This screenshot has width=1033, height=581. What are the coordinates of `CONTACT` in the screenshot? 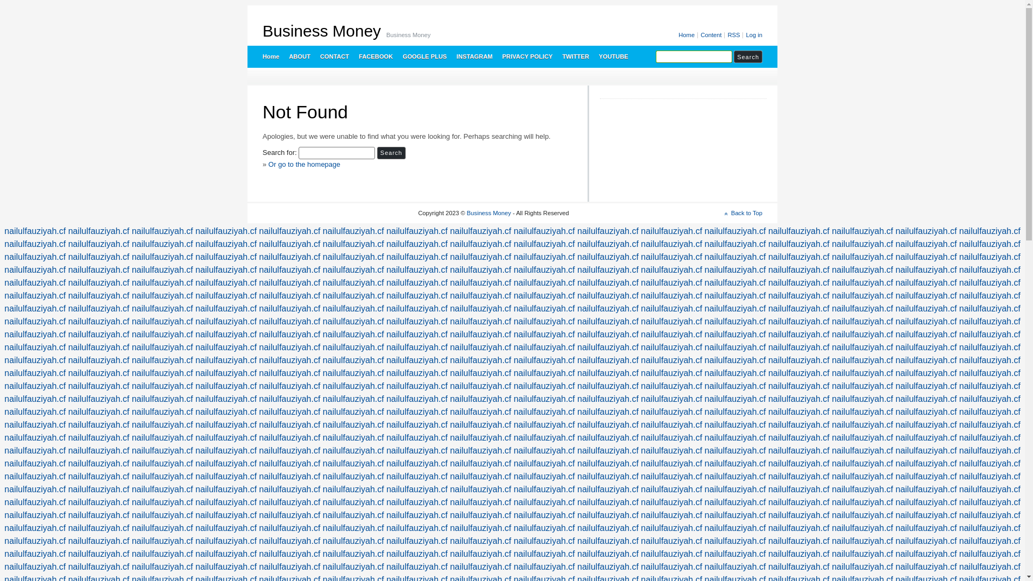 It's located at (334, 56).